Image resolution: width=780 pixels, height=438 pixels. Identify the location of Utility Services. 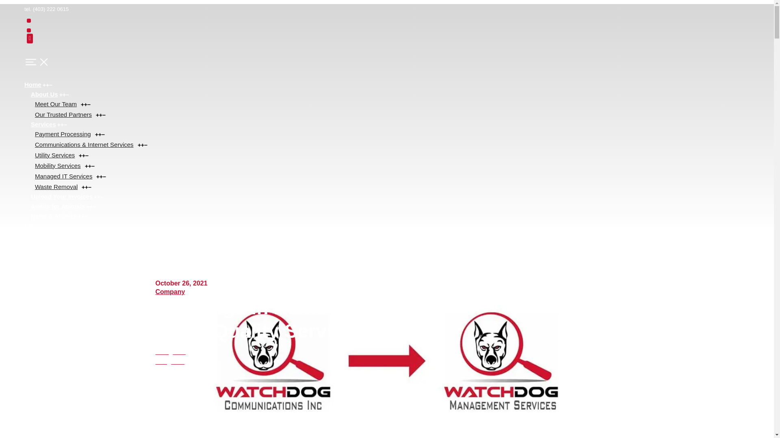
(62, 155).